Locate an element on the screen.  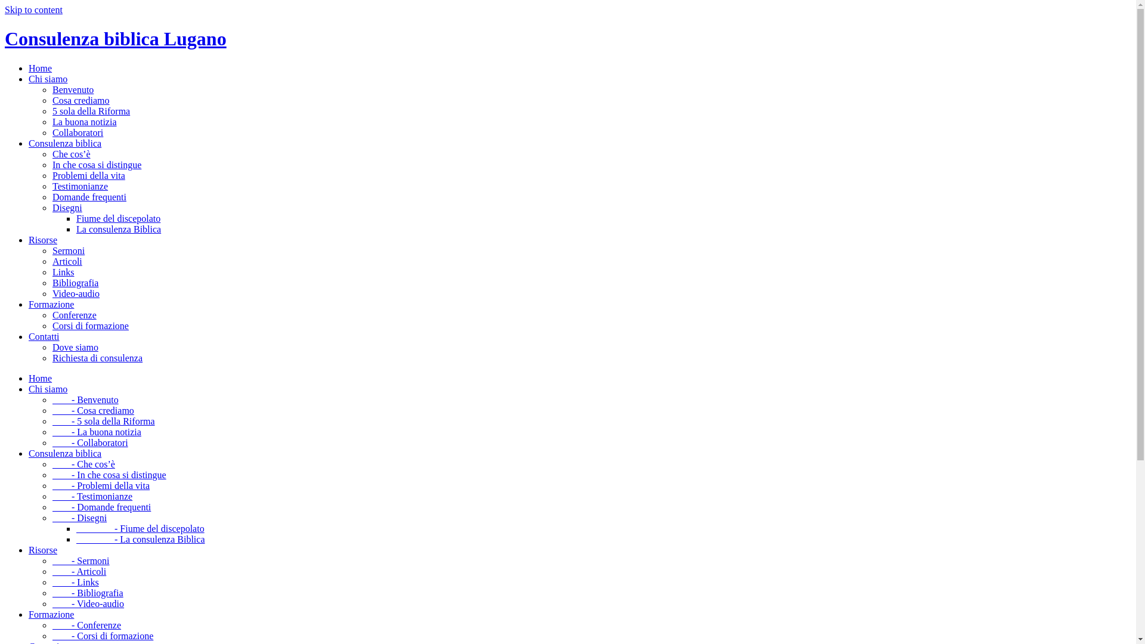
5 sola della Riforma is located at coordinates (91, 111).